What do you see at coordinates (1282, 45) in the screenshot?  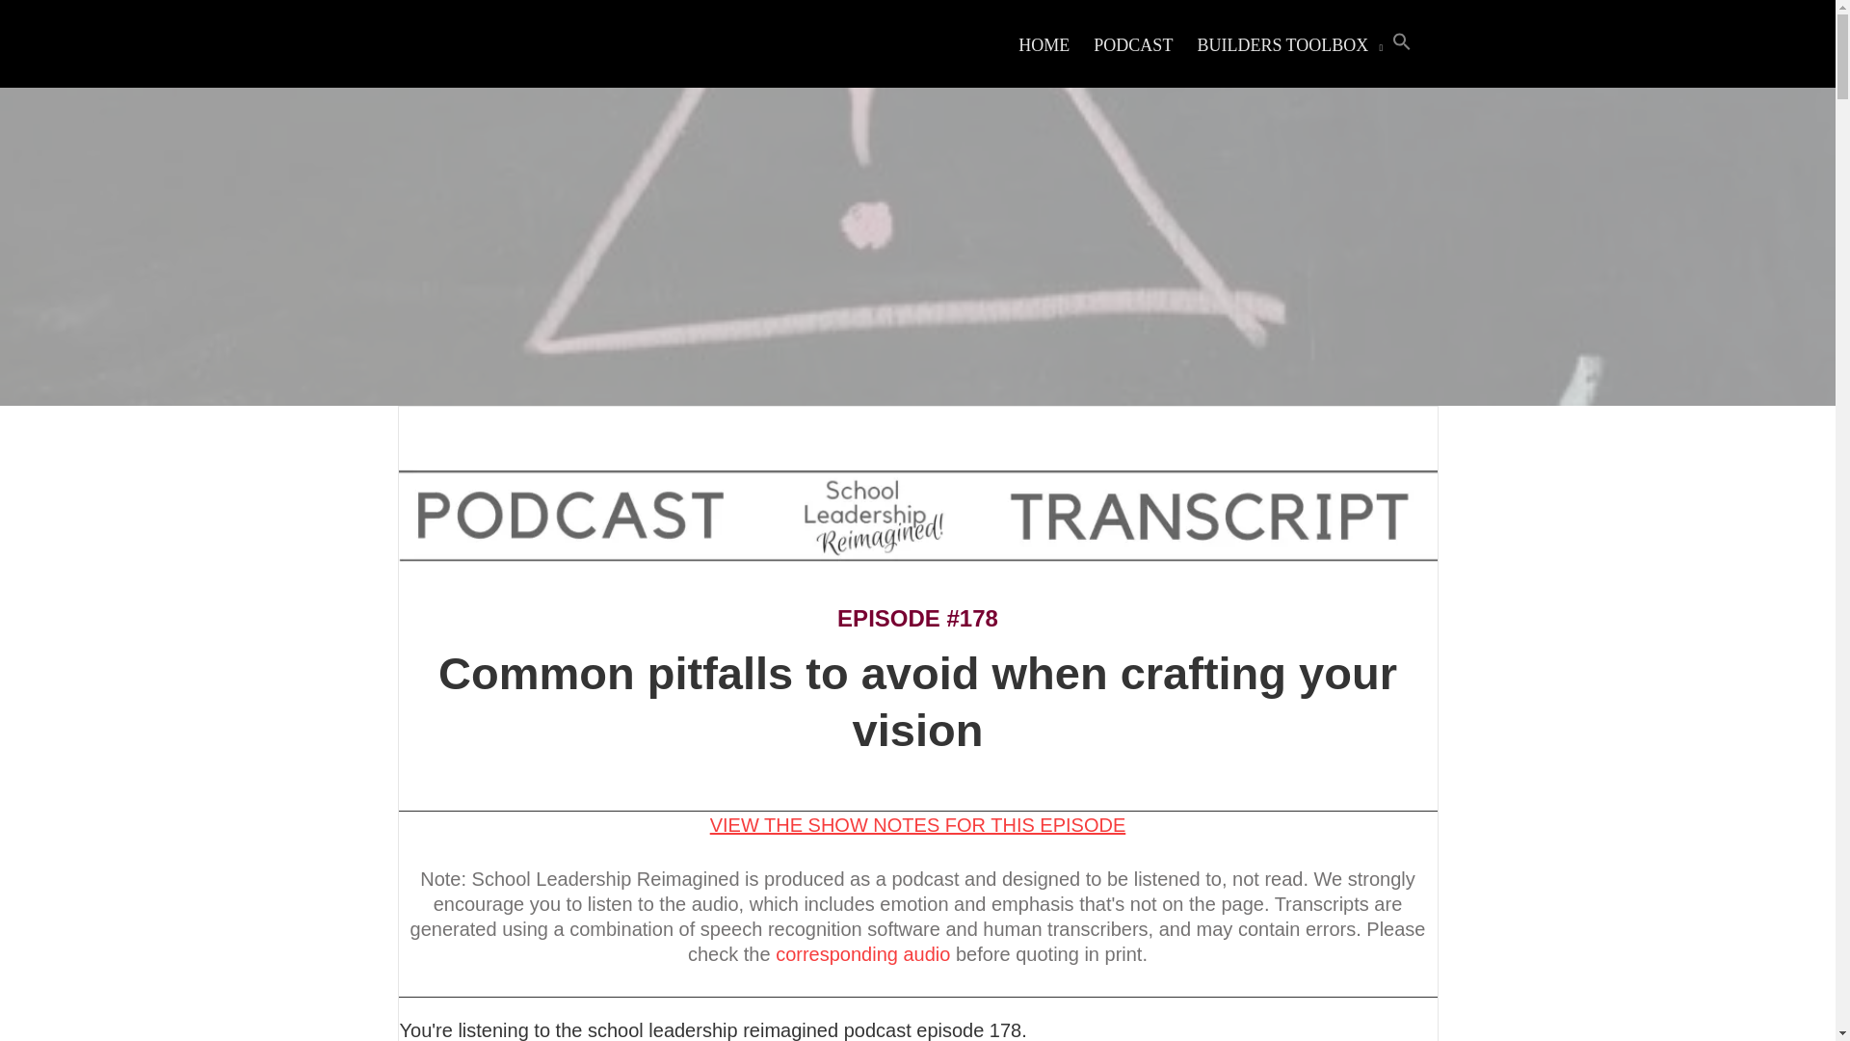 I see `BUILDERS TOOLBOX` at bounding box center [1282, 45].